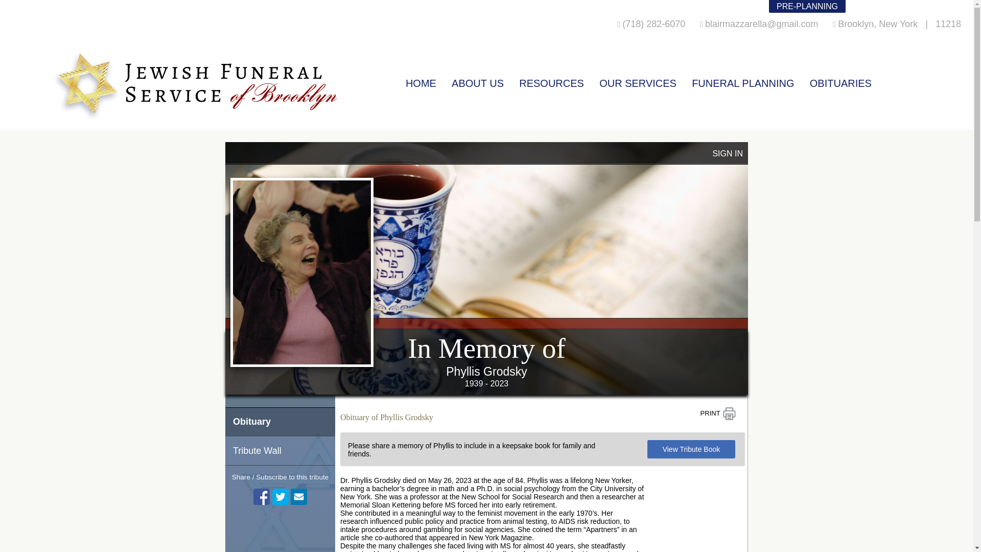 The width and height of the screenshot is (981, 552). What do you see at coordinates (718, 414) in the screenshot?
I see `Print` at bounding box center [718, 414].